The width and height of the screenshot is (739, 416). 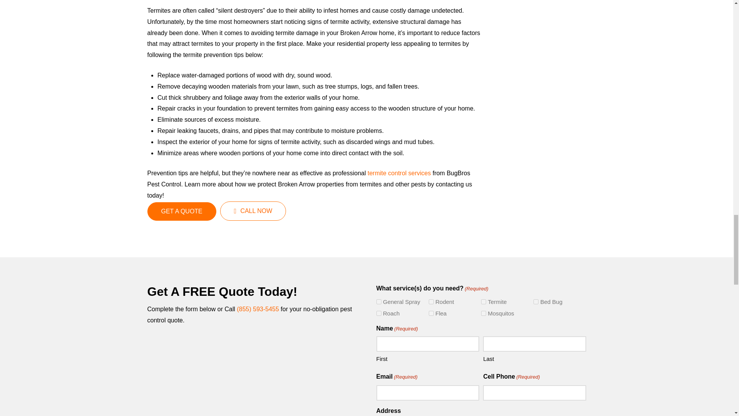 What do you see at coordinates (431, 301) in the screenshot?
I see `Rodent` at bounding box center [431, 301].